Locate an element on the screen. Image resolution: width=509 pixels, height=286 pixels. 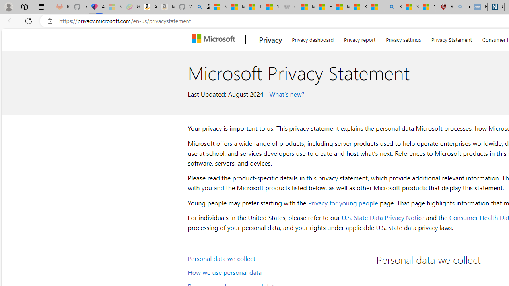
Personal data we collect is located at coordinates (277, 258).